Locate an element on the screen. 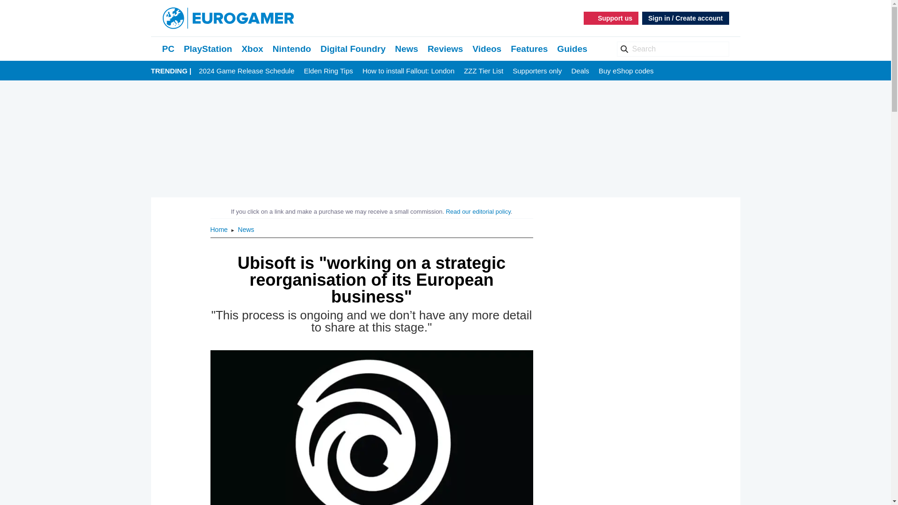 Image resolution: width=898 pixels, height=505 pixels. Xbox is located at coordinates (252, 49).